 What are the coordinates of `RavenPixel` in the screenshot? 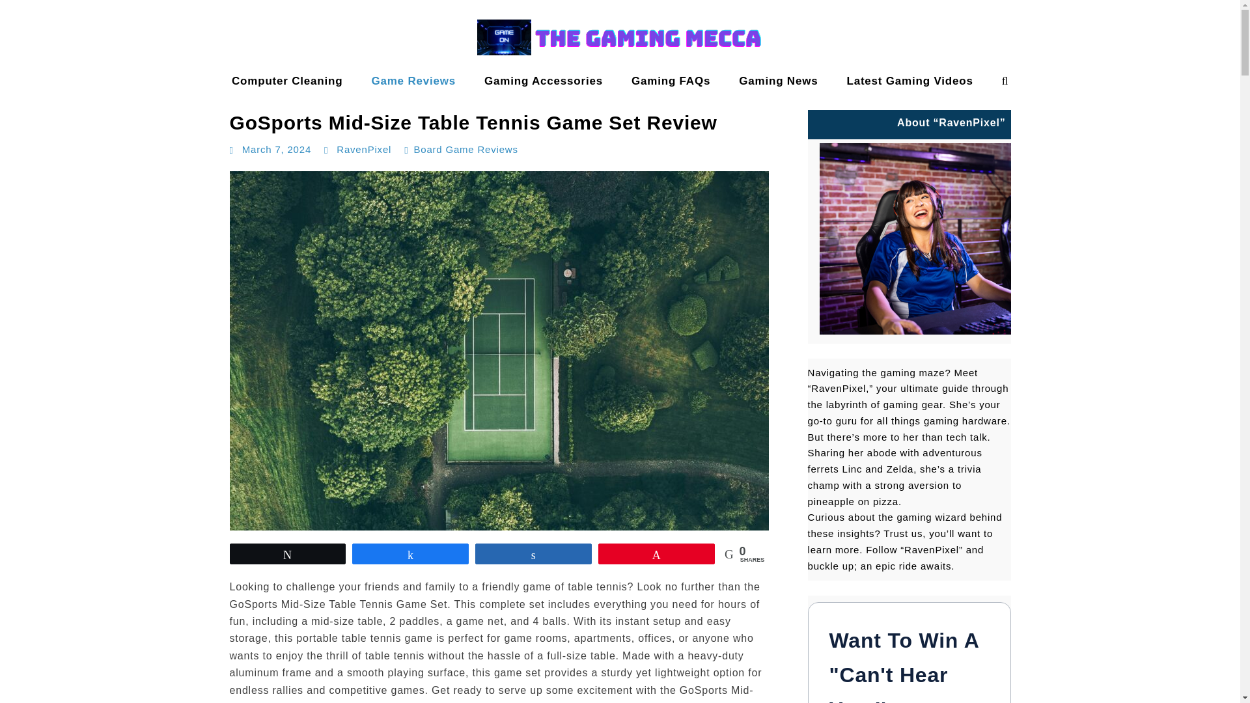 It's located at (363, 149).